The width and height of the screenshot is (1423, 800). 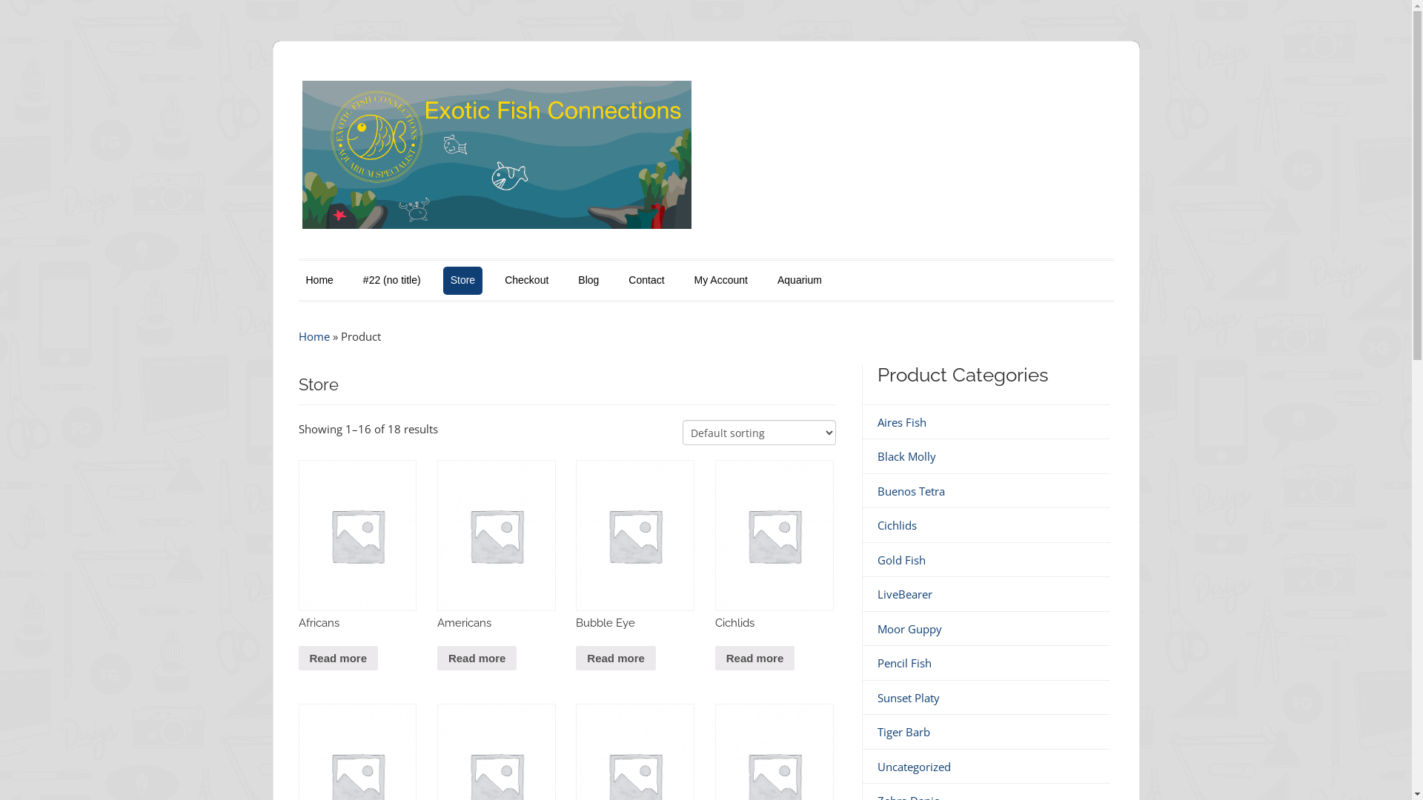 I want to click on Aires Fish, so click(x=902, y=422).